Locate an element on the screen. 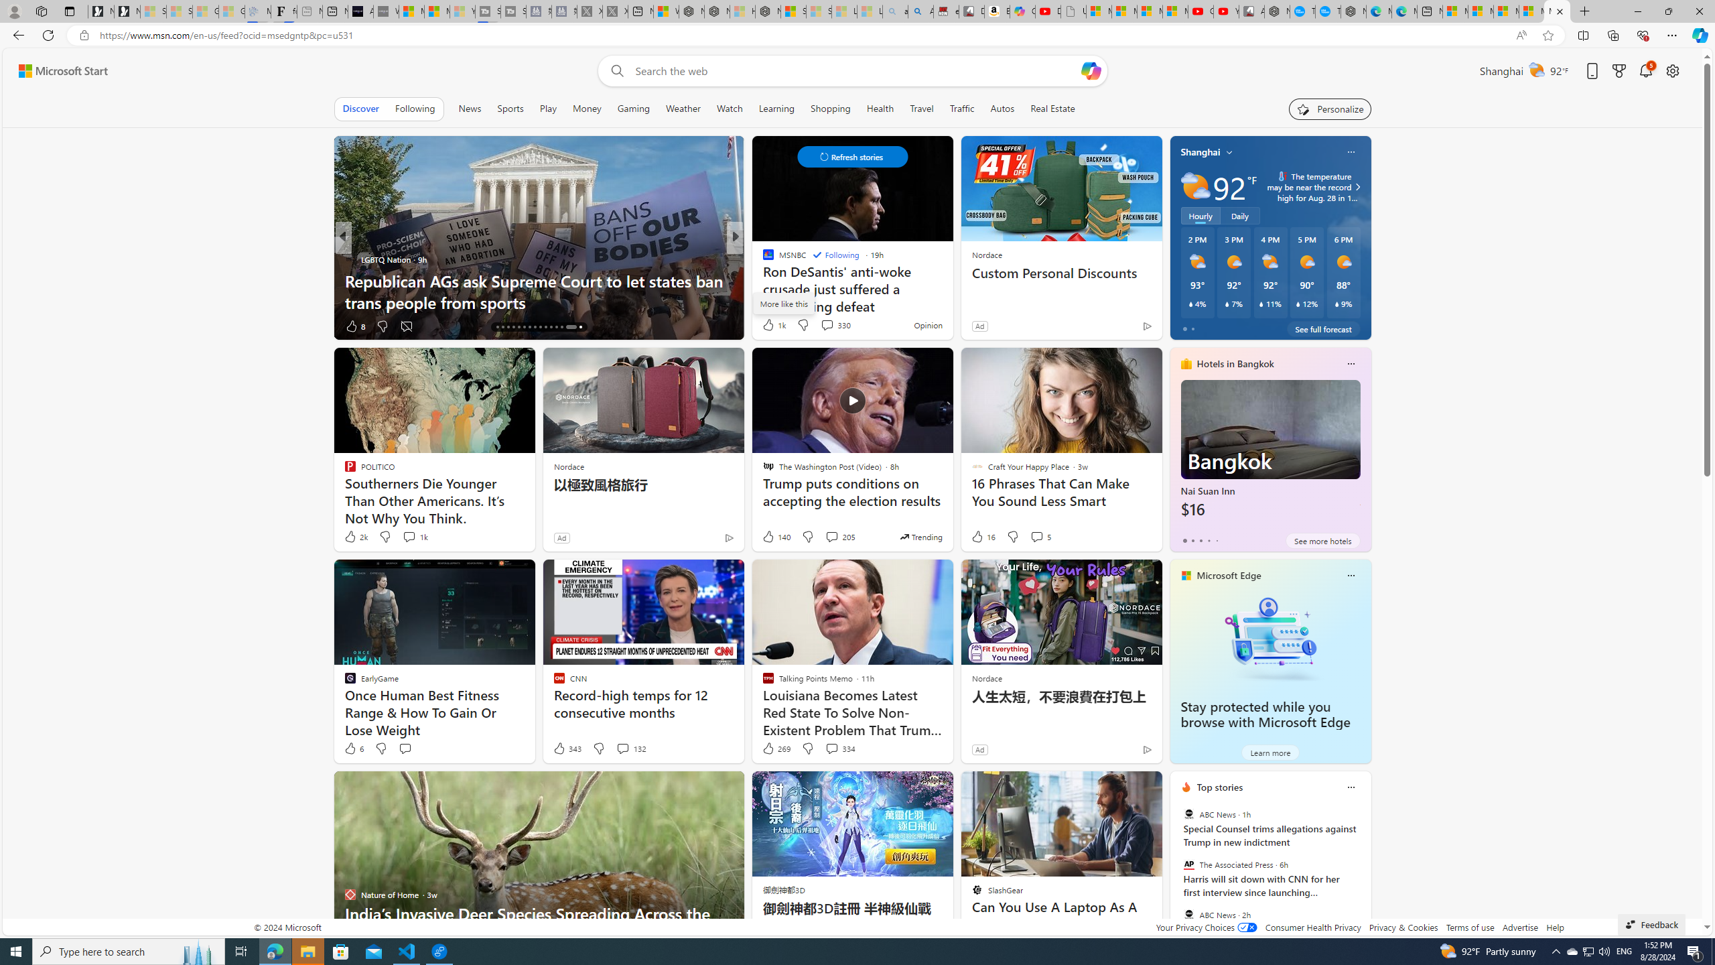 Image resolution: width=1715 pixels, height=965 pixels. AutomationID: tab-29 is located at coordinates (567, 327).